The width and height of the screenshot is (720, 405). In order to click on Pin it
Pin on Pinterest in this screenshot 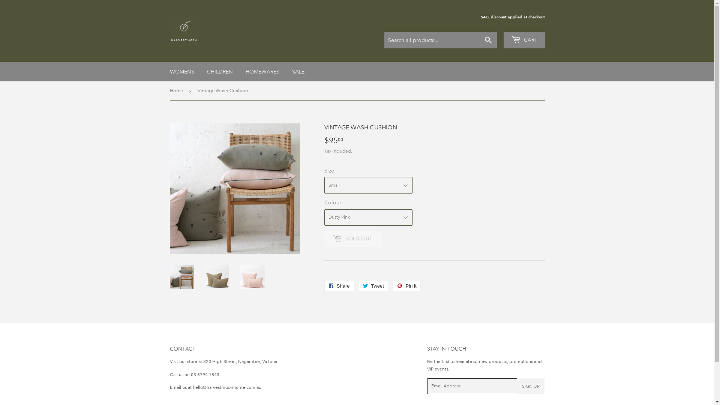, I will do `click(406, 286)`.